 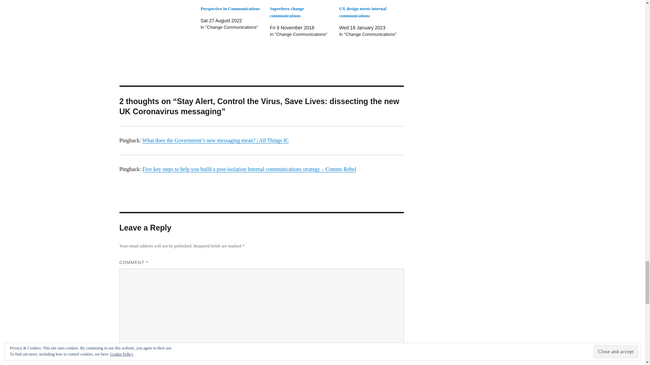 What do you see at coordinates (233, 0) in the screenshot?
I see `Perspective in Communications` at bounding box center [233, 0].